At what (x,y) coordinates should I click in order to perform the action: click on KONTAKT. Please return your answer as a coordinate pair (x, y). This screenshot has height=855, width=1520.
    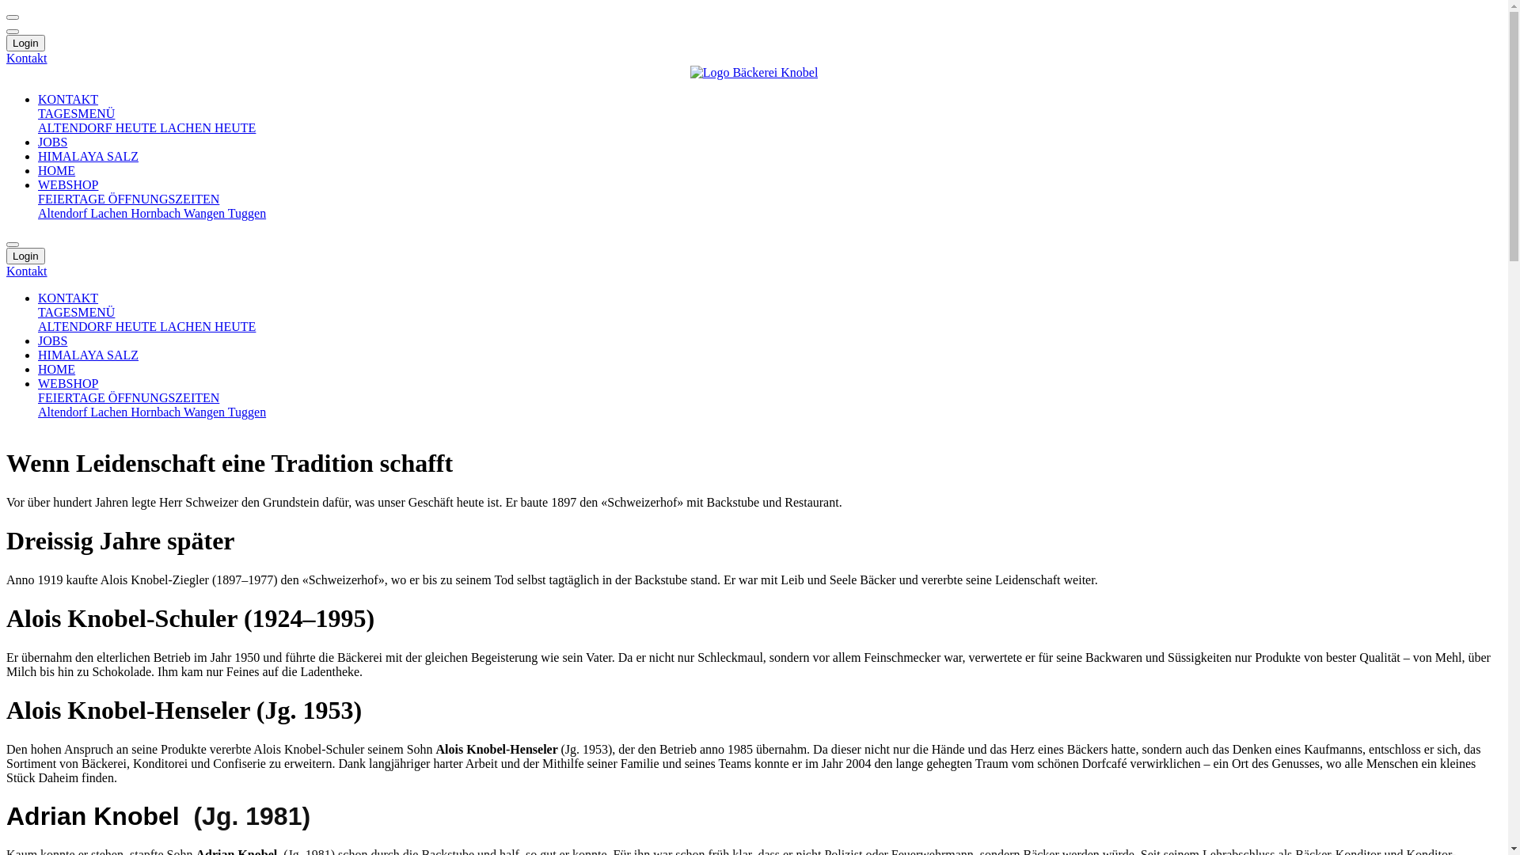
    Looking at the image, I should click on (68, 100).